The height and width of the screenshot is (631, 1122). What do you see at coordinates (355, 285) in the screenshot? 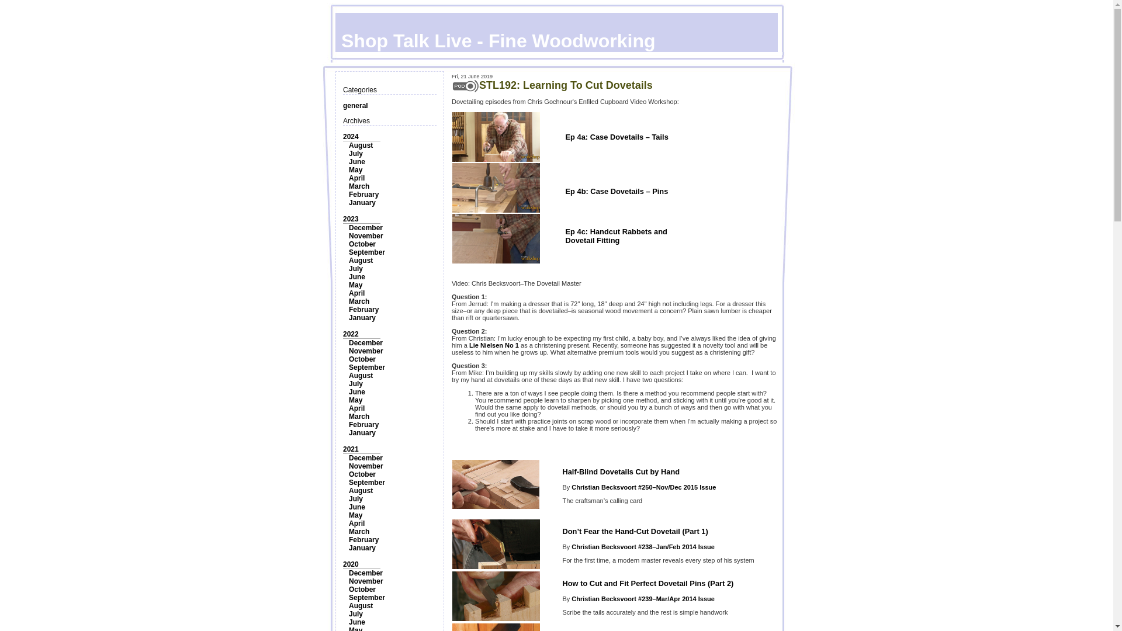
I see `May` at bounding box center [355, 285].